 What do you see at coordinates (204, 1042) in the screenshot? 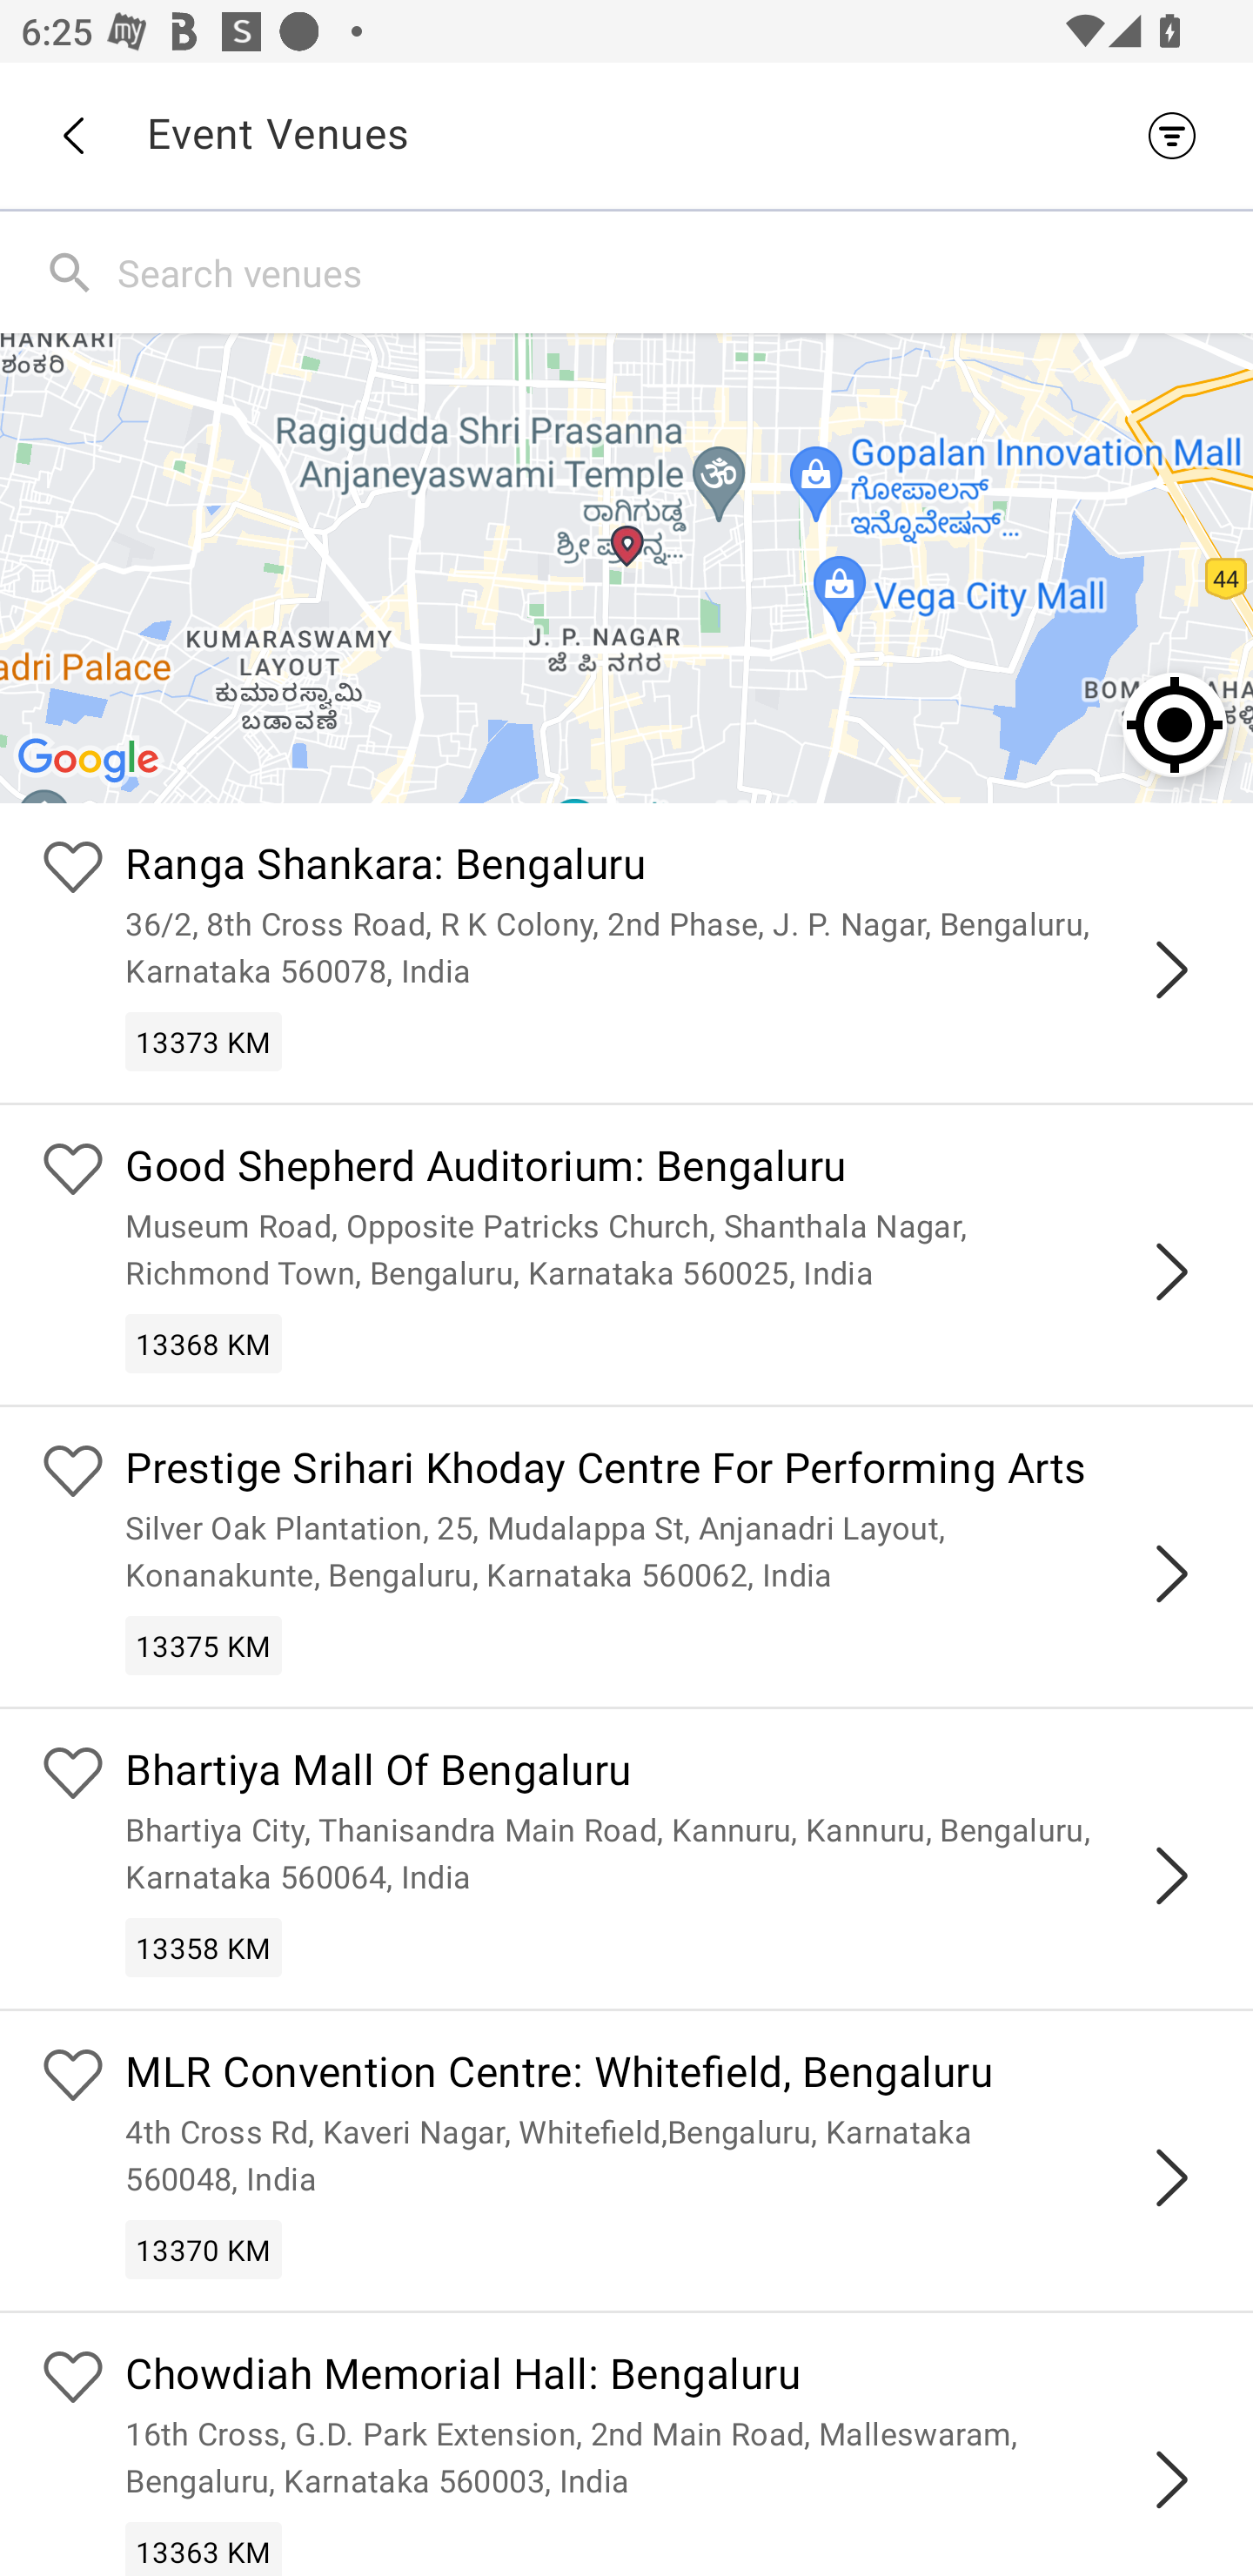
I see `13373 KM` at bounding box center [204, 1042].